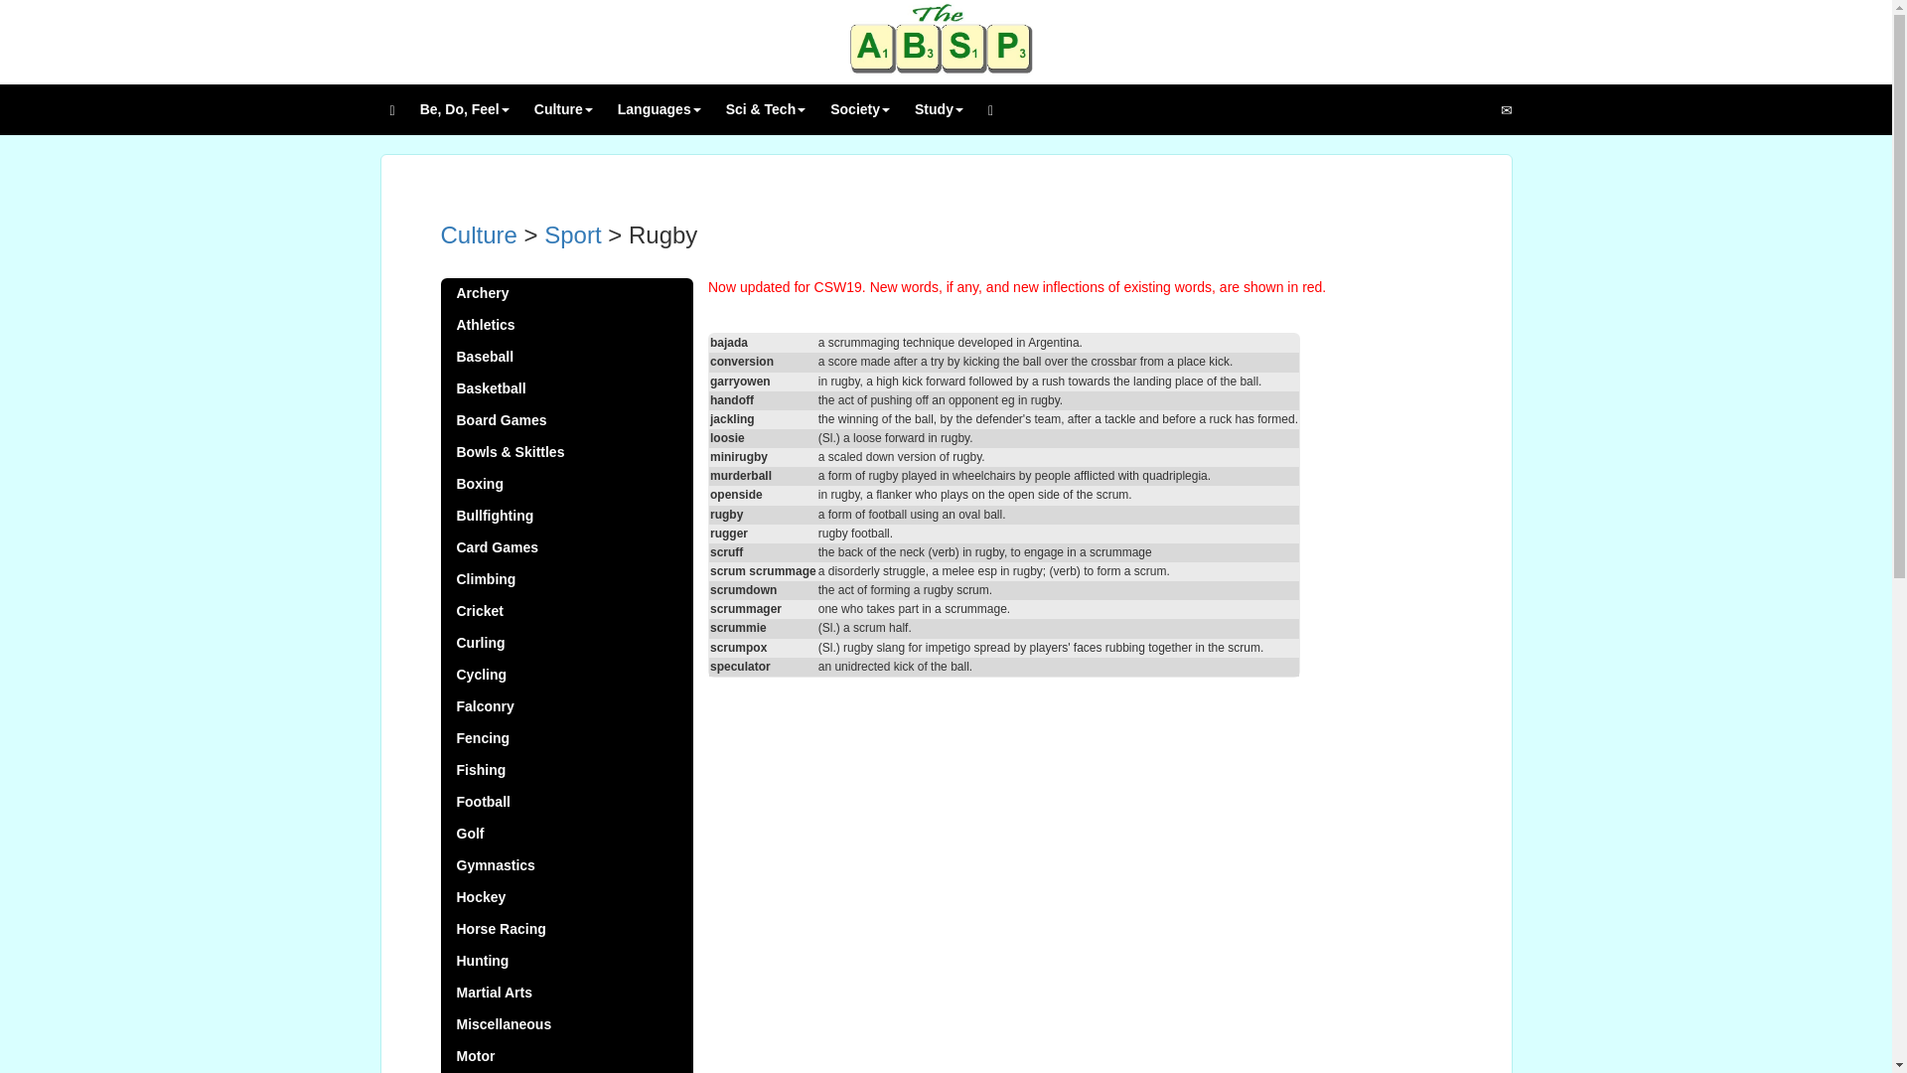 The image size is (1907, 1073). I want to click on Languages, so click(661, 109).